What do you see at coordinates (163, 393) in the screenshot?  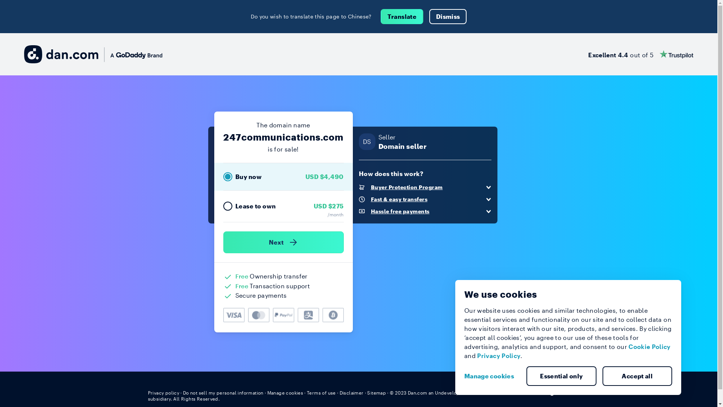 I see `Privacy policy` at bounding box center [163, 393].